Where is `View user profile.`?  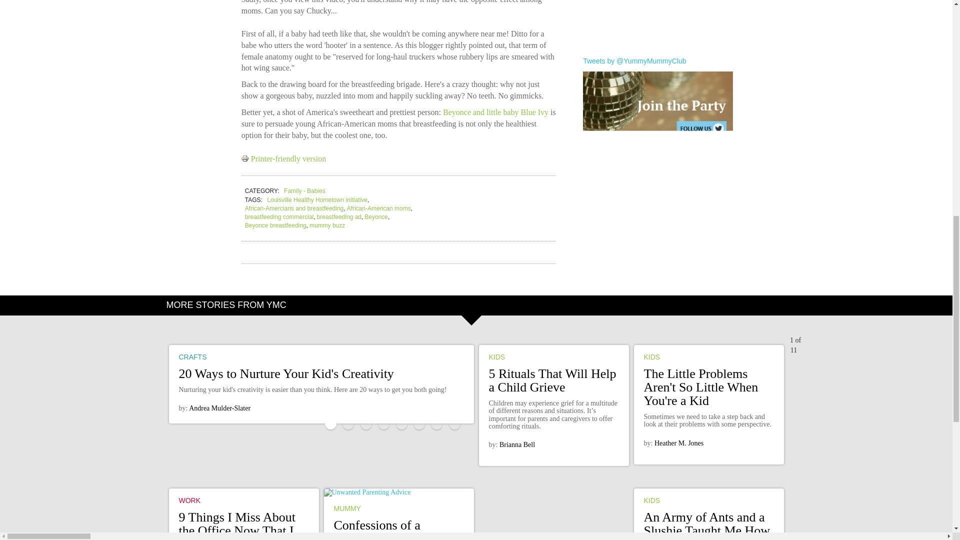 View user profile. is located at coordinates (220, 408).